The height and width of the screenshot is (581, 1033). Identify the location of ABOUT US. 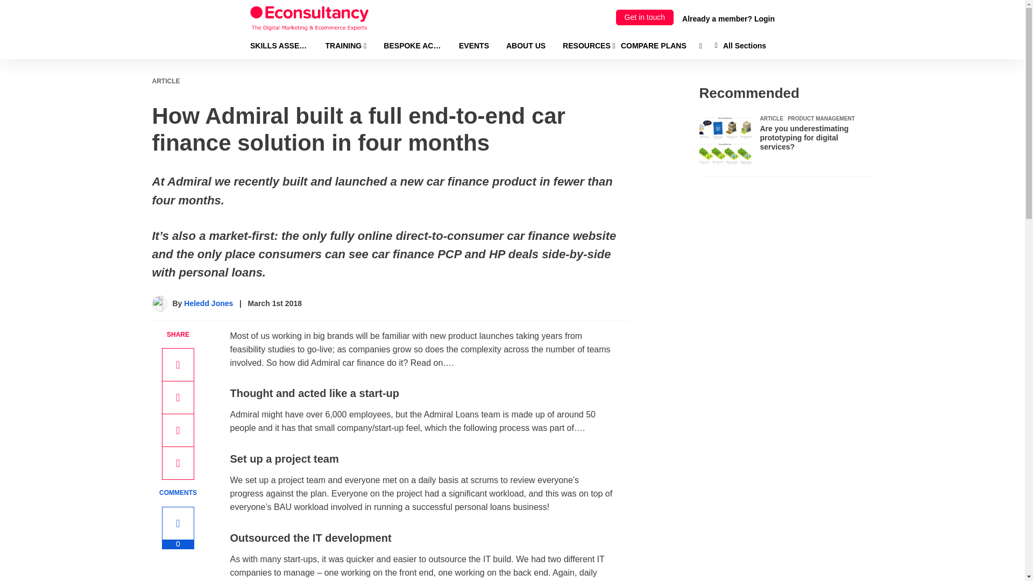
(525, 45).